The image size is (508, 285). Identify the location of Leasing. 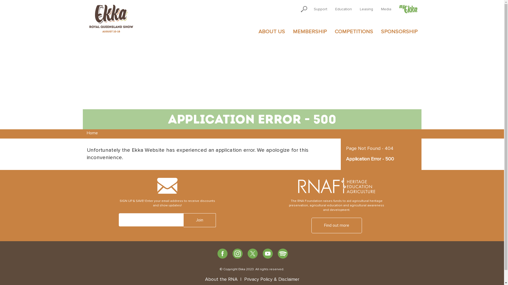
(366, 9).